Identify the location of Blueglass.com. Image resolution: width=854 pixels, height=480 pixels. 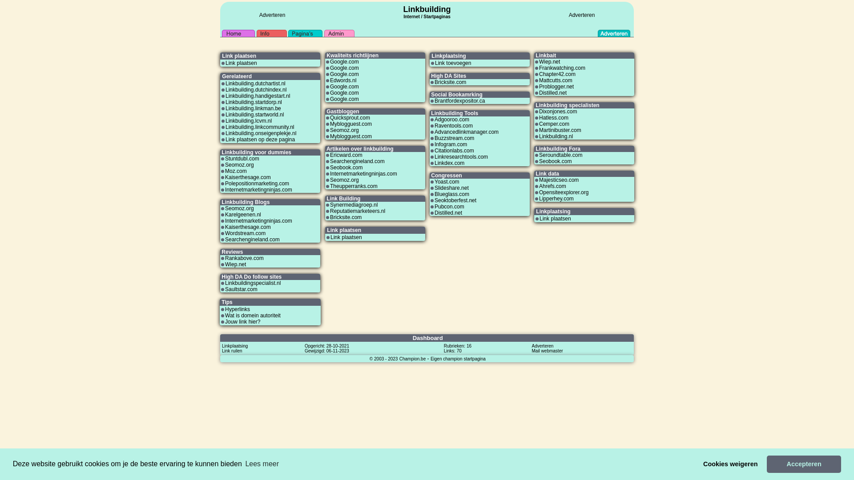
(452, 194).